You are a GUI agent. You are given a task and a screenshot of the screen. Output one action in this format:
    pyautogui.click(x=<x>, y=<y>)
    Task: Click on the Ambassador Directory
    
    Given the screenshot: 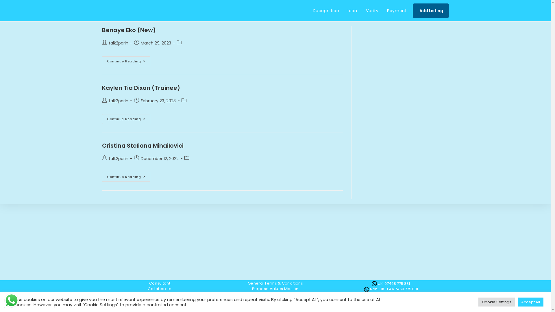 What is the action you would take?
    pyautogui.click(x=275, y=294)
    